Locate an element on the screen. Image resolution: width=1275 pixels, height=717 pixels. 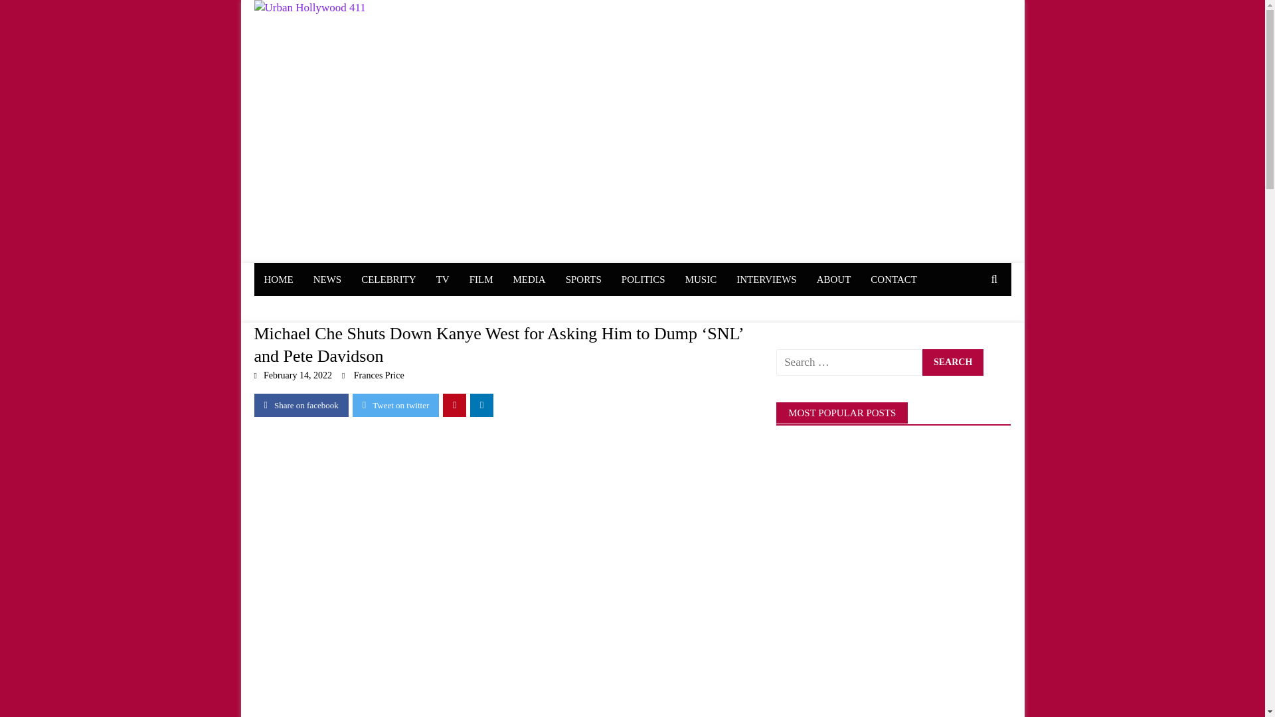
INTERVIEWS is located at coordinates (766, 279).